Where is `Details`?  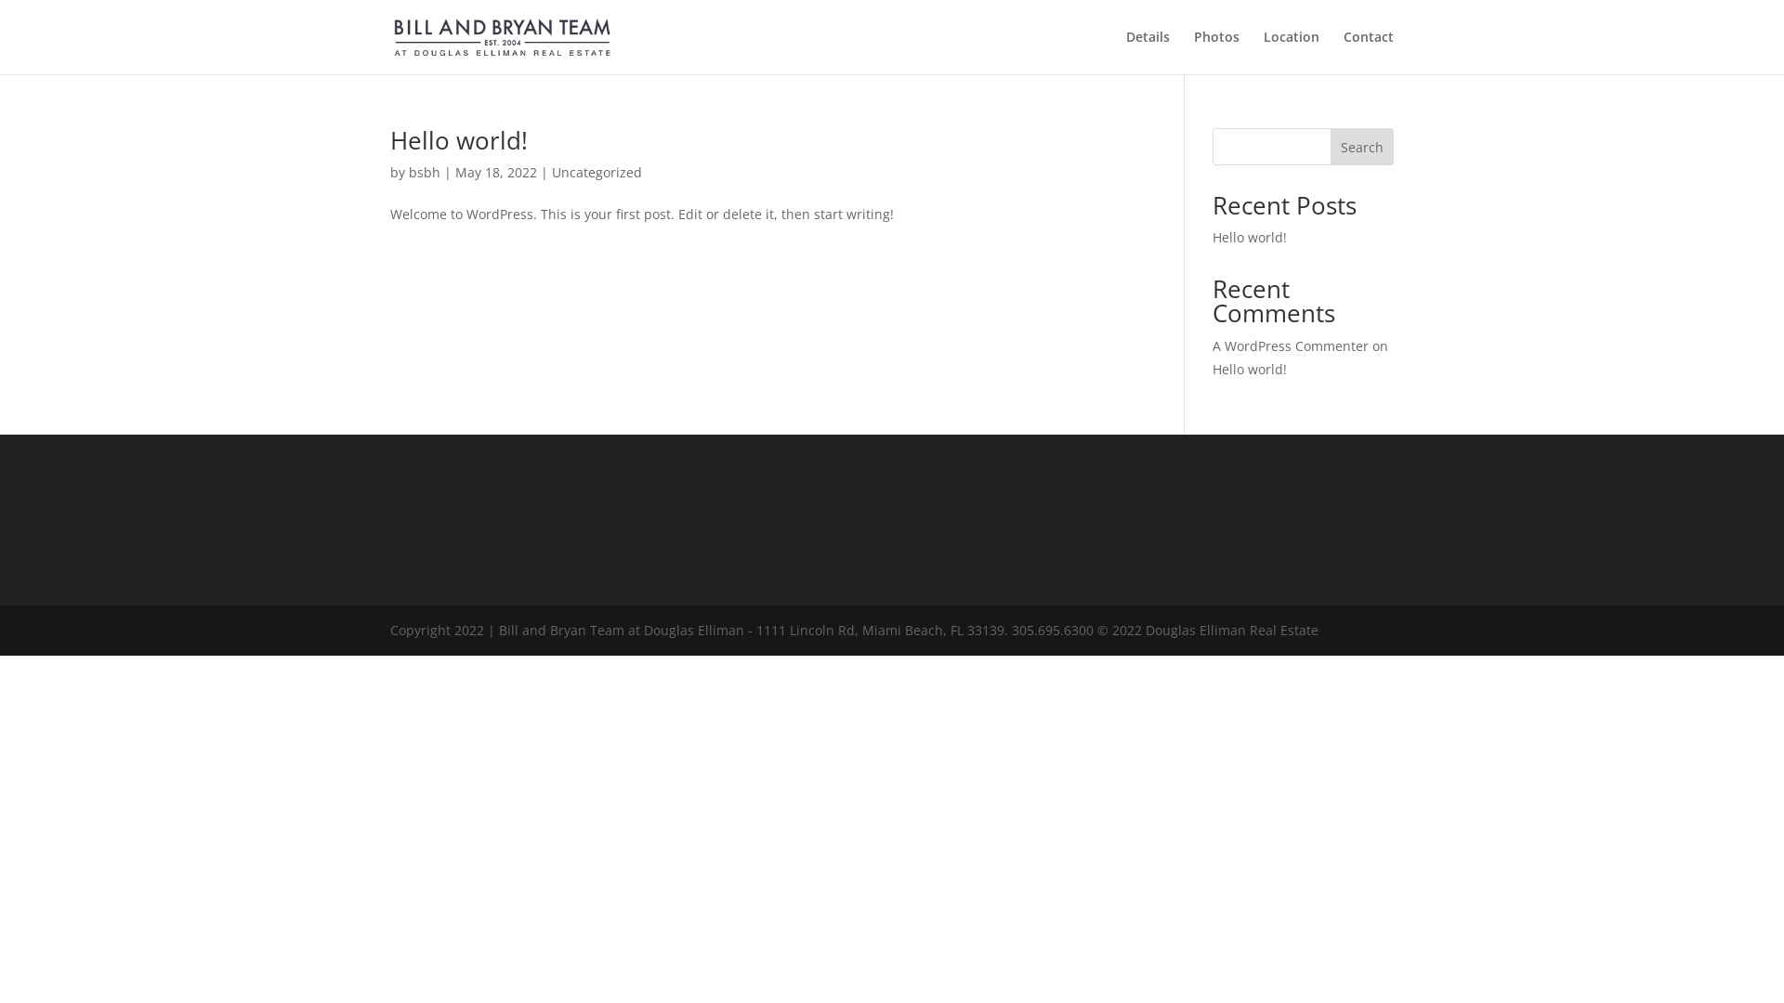 Details is located at coordinates (1148, 52).